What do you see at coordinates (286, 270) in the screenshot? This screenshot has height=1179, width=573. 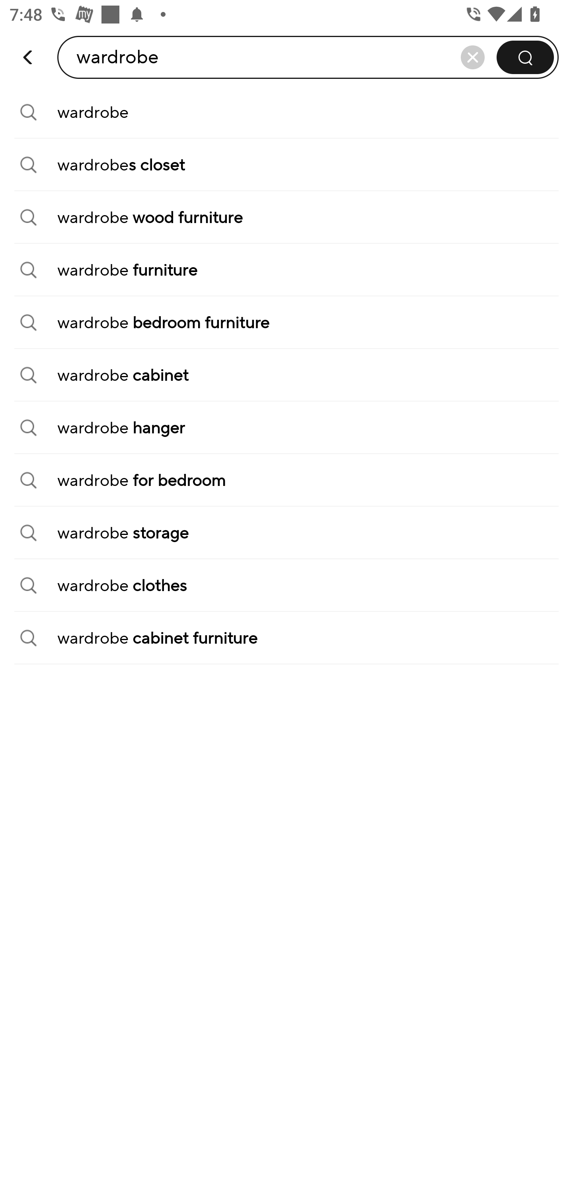 I see `wardrobe furniture` at bounding box center [286, 270].